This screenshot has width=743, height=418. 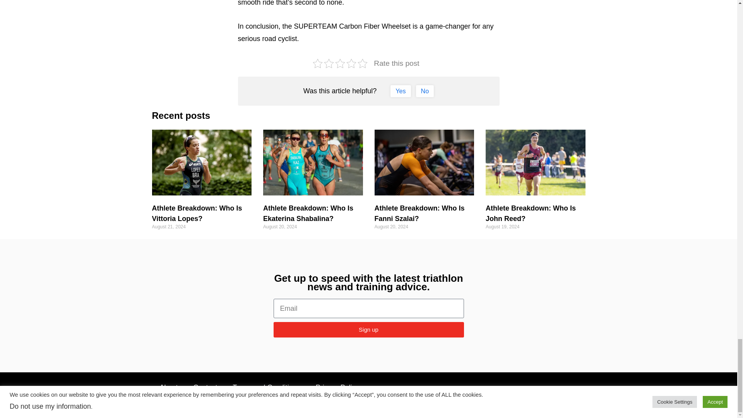 I want to click on Contact, so click(x=205, y=387).